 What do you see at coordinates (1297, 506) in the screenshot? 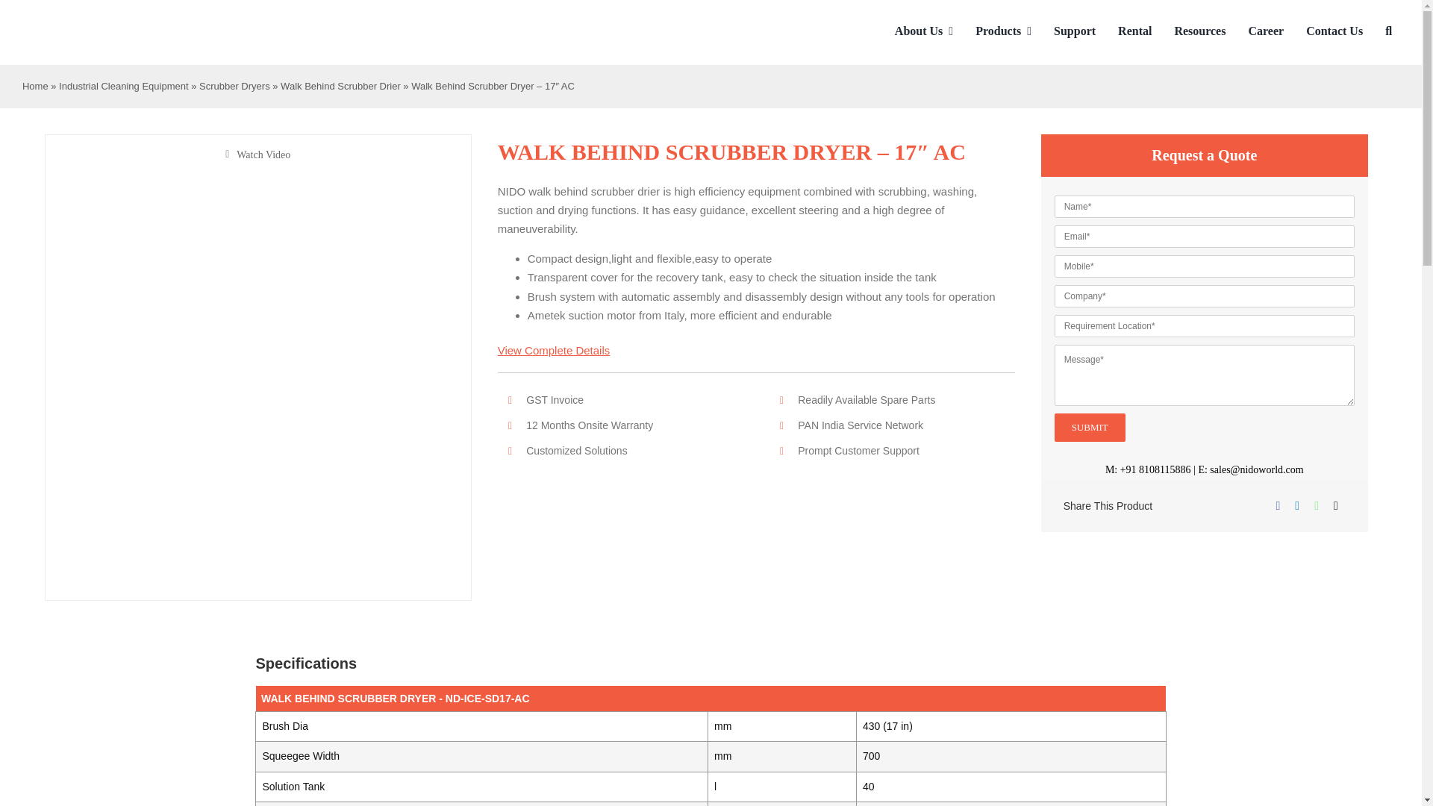
I see `LinkedIn` at bounding box center [1297, 506].